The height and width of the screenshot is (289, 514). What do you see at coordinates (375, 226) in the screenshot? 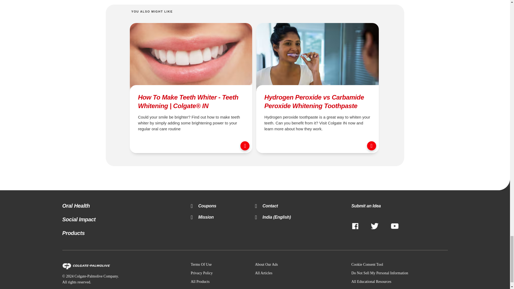
I see `Twitter` at bounding box center [375, 226].